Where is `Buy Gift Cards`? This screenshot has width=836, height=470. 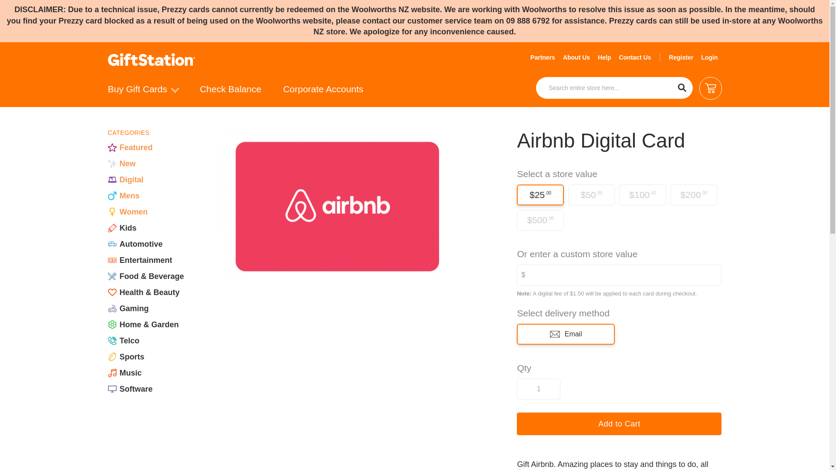 Buy Gift Cards is located at coordinates (143, 92).